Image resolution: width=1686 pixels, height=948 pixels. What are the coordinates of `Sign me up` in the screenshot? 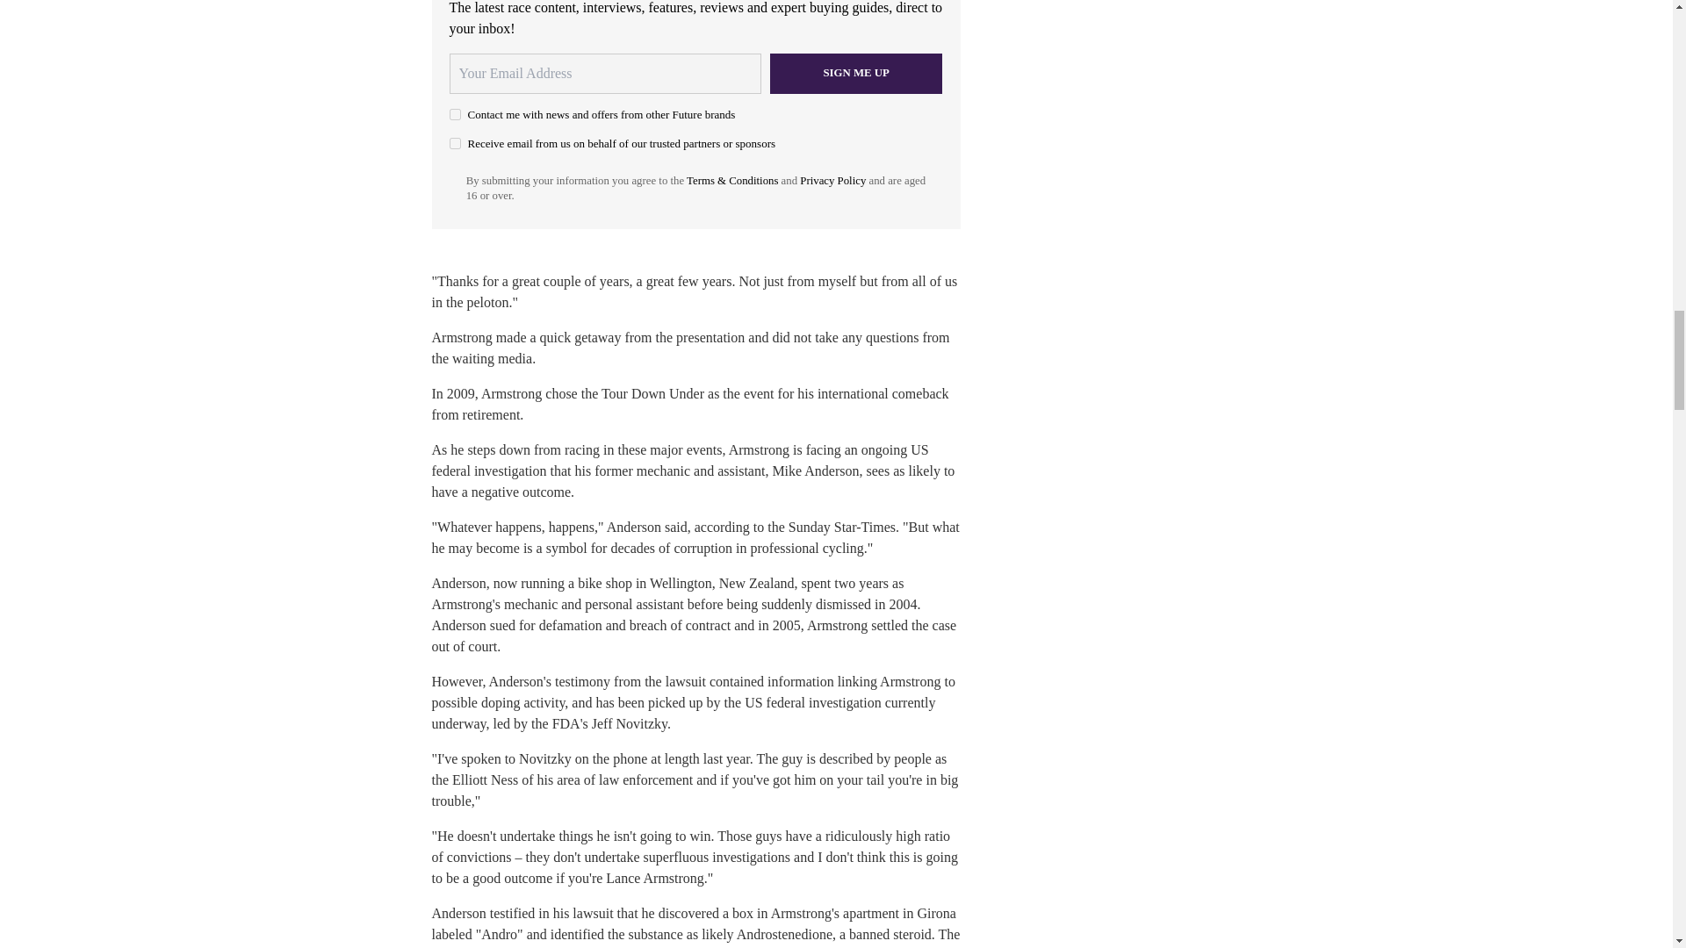 It's located at (856, 73).